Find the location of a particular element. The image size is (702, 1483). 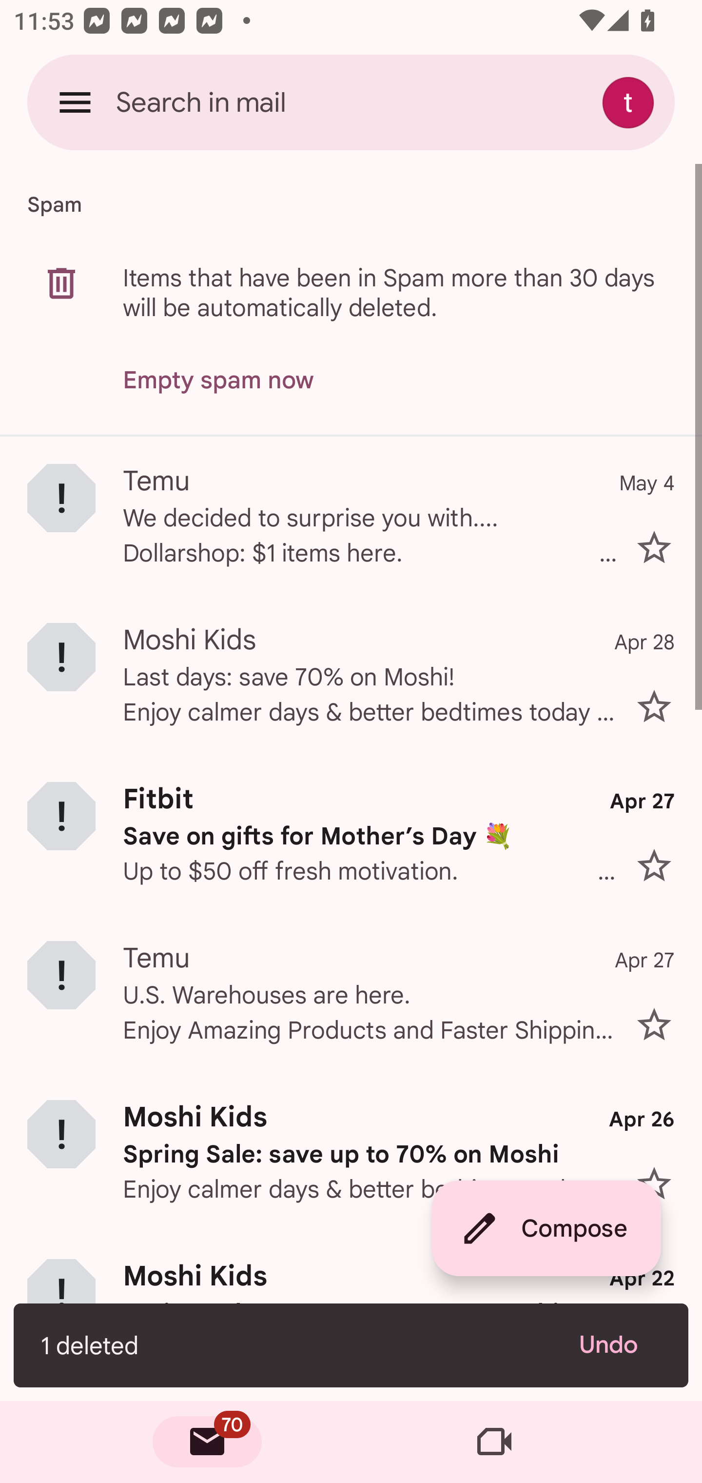

Compose is located at coordinates (546, 1228).